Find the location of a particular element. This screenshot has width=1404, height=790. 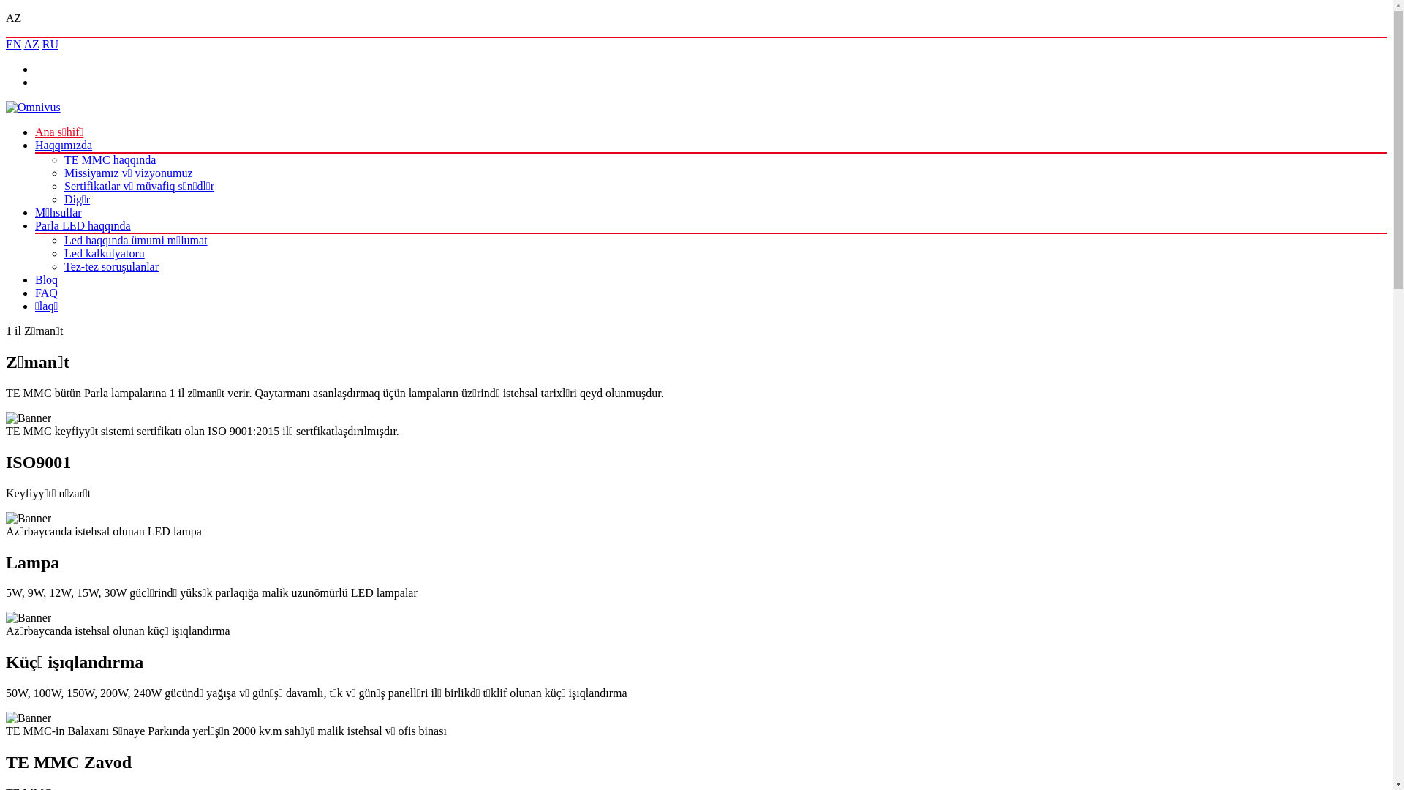

Led kalkulyatoru is located at coordinates (105, 253).